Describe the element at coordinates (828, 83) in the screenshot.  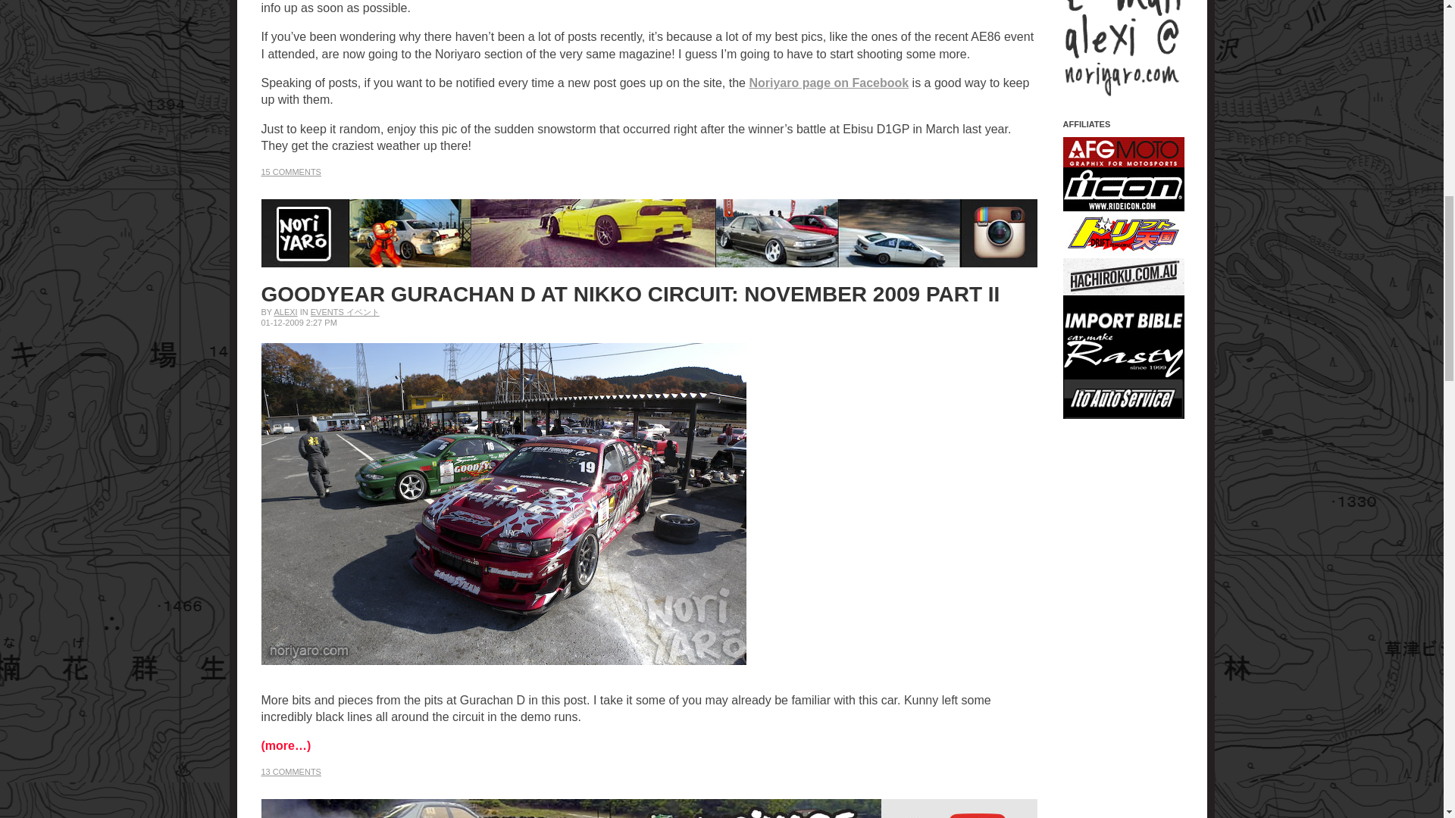
I see `Noriyaro page on Facebook` at that location.